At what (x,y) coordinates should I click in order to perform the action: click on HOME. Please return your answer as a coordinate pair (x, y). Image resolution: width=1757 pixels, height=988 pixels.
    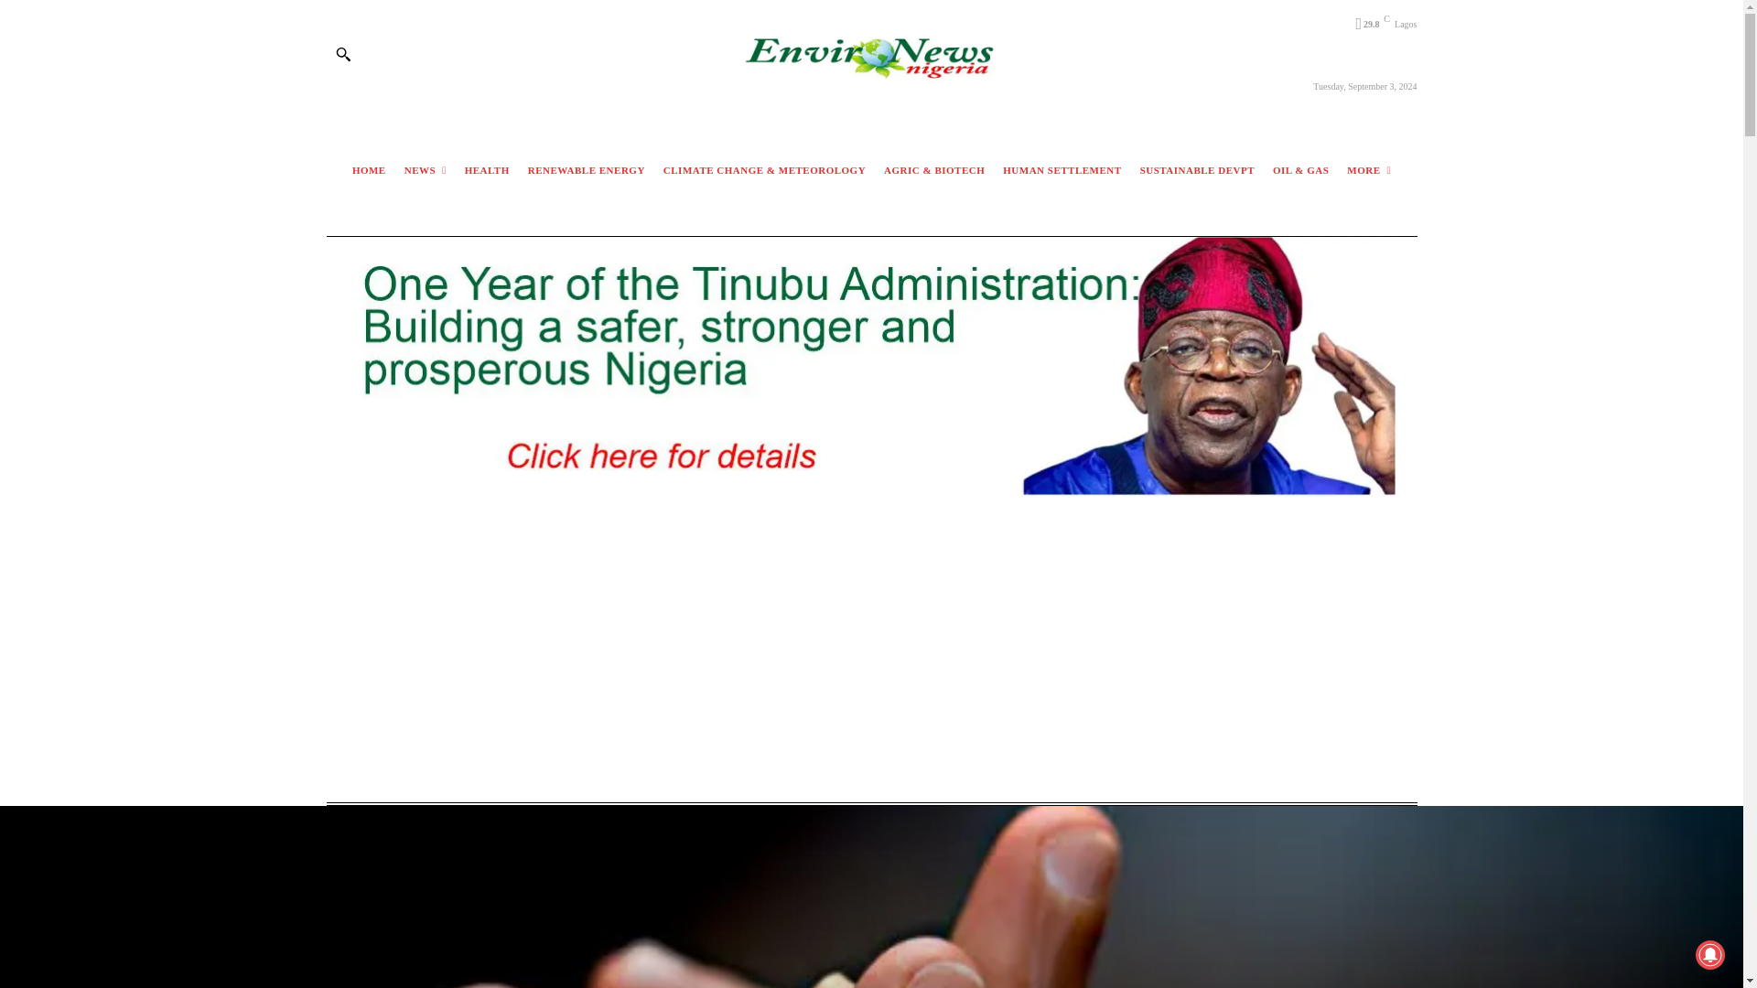
    Looking at the image, I should click on (369, 170).